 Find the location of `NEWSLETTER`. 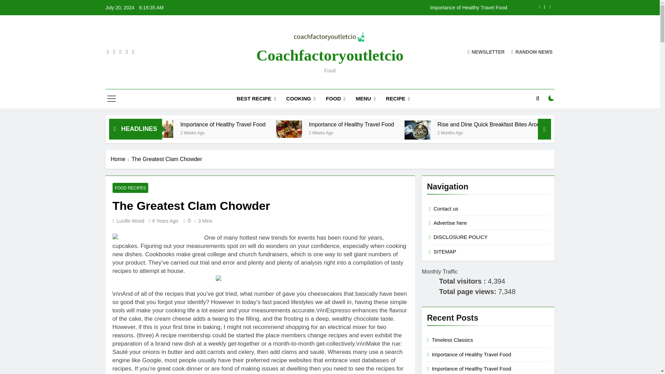

NEWSLETTER is located at coordinates (486, 52).